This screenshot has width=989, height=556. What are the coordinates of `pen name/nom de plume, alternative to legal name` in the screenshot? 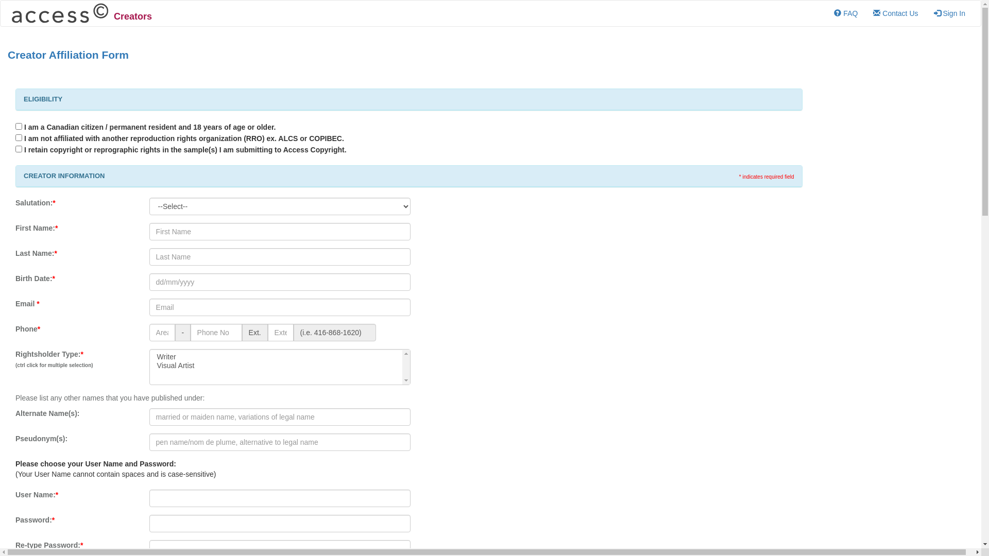 It's located at (280, 442).